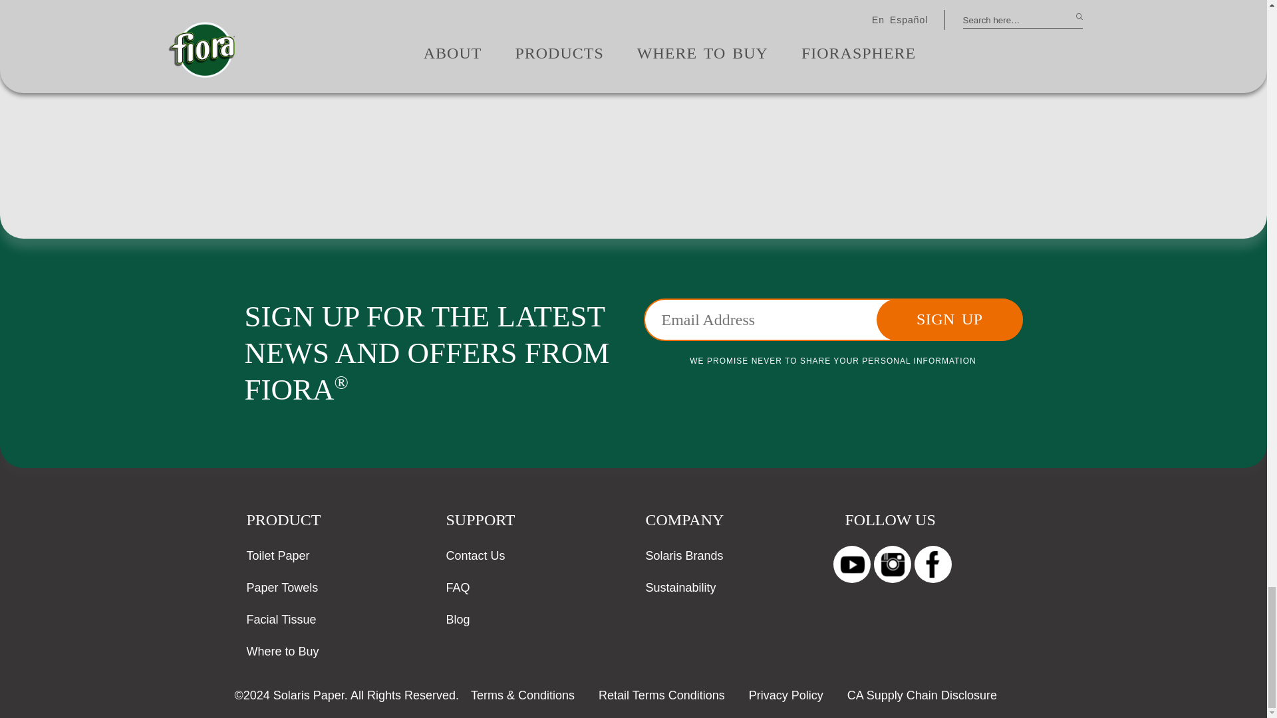 This screenshot has height=718, width=1277. I want to click on Facial Tissue, so click(281, 625).